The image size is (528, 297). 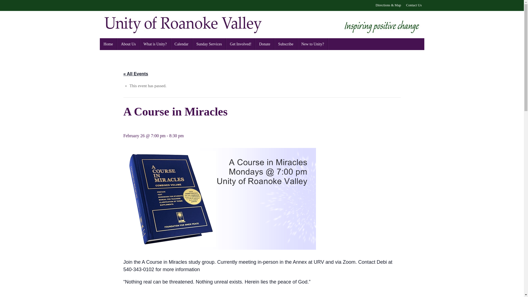 What do you see at coordinates (313, 44) in the screenshot?
I see `New to Unity?` at bounding box center [313, 44].